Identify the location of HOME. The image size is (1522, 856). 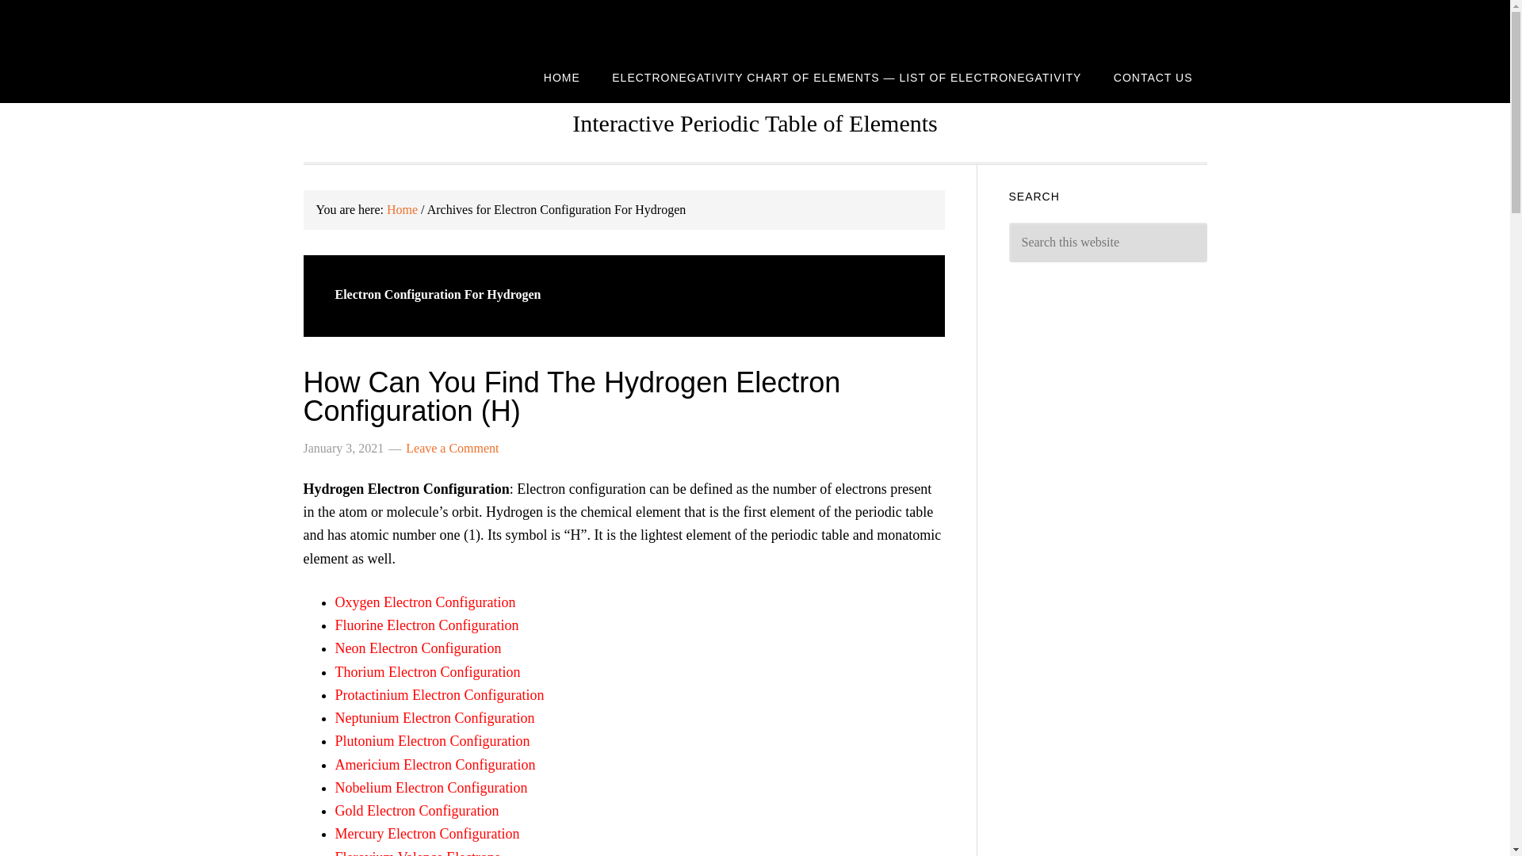
(562, 76).